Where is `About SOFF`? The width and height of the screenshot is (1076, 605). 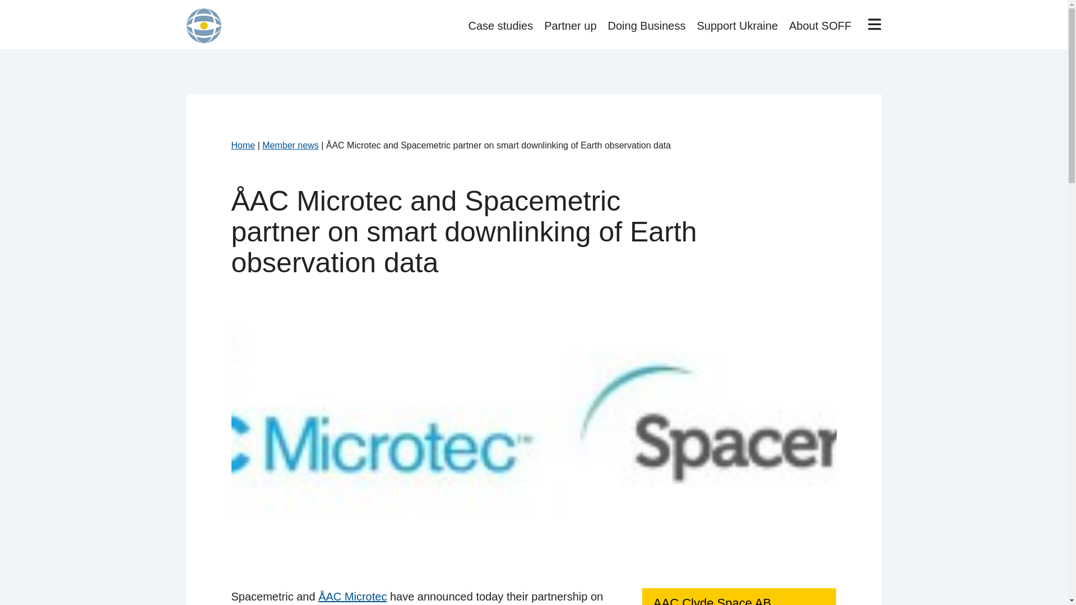
About SOFF is located at coordinates (819, 26).